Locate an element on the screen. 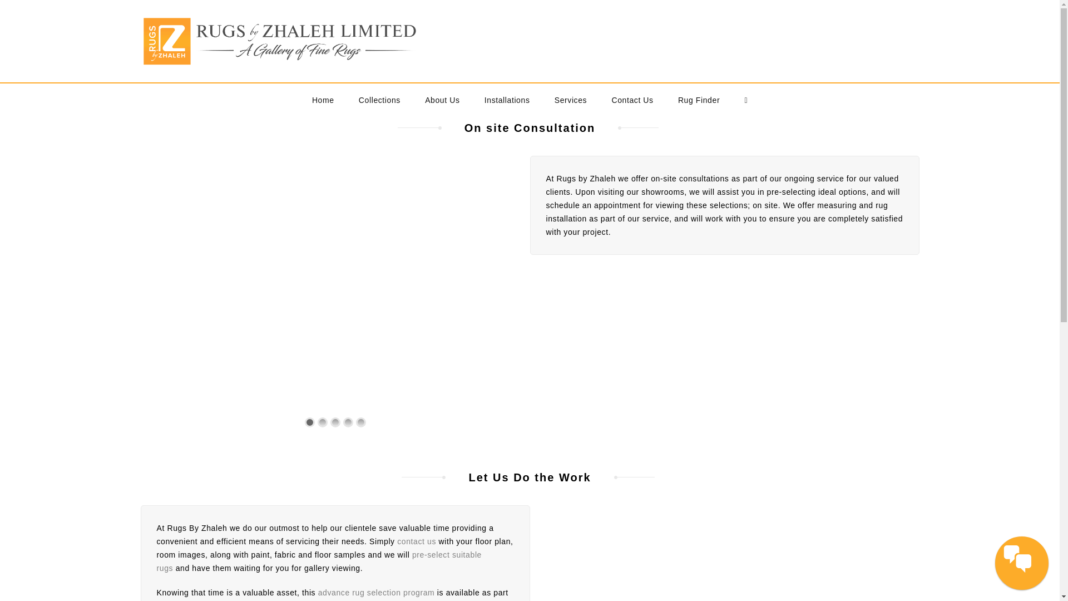  Services is located at coordinates (571, 100).